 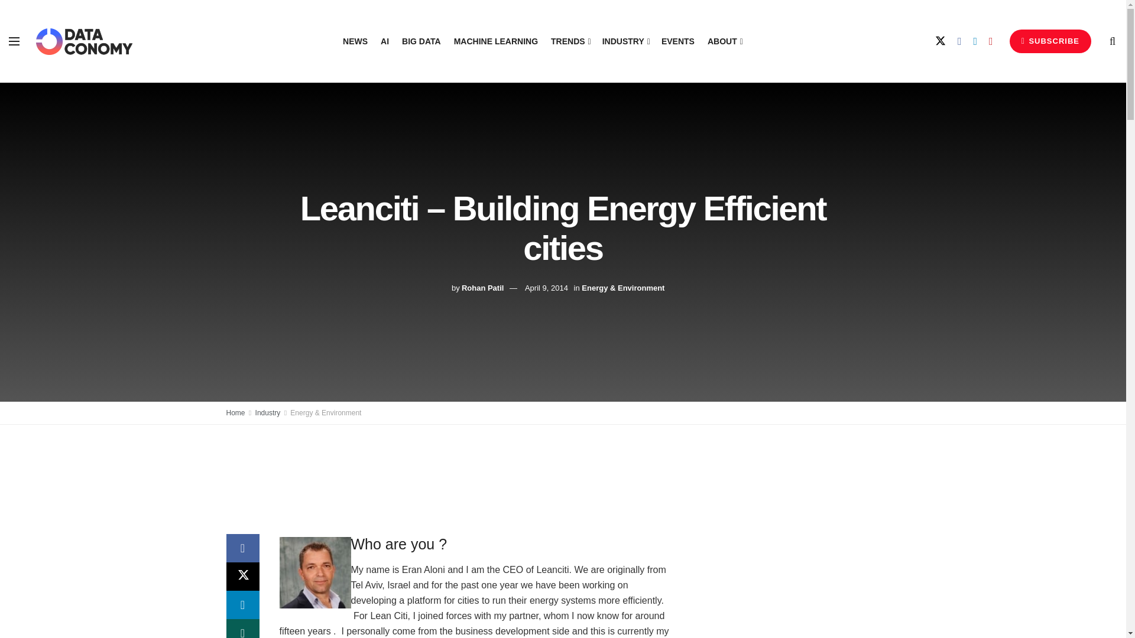 I want to click on SUBSCRIBE, so click(x=1050, y=41).